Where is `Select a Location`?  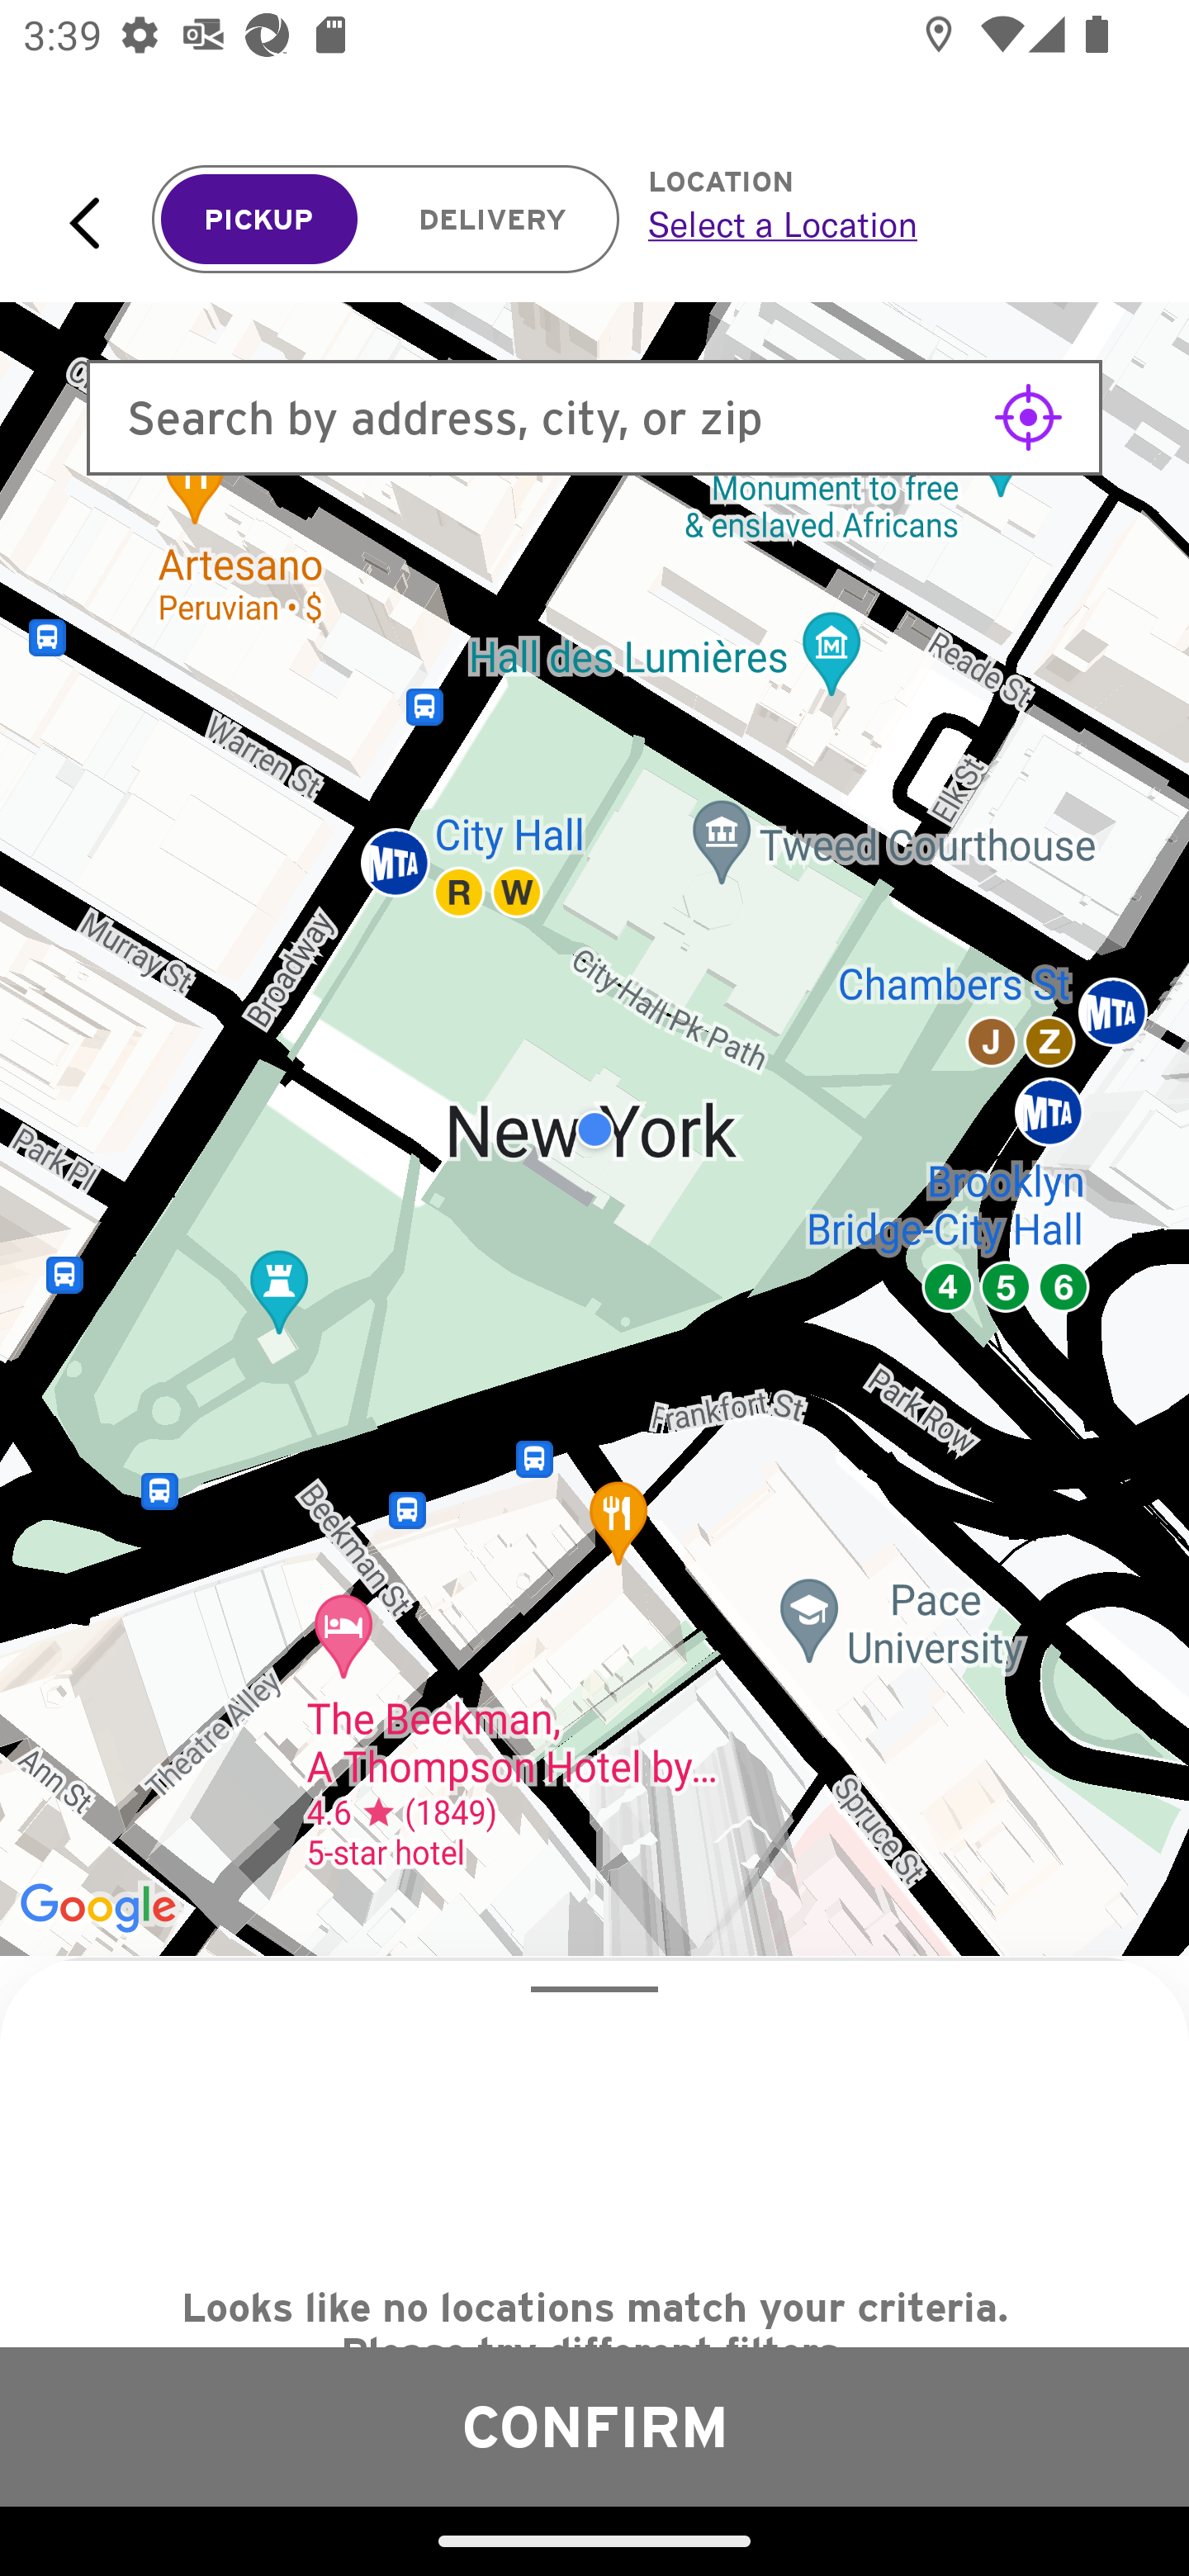
Select a Location is located at coordinates (882, 224).